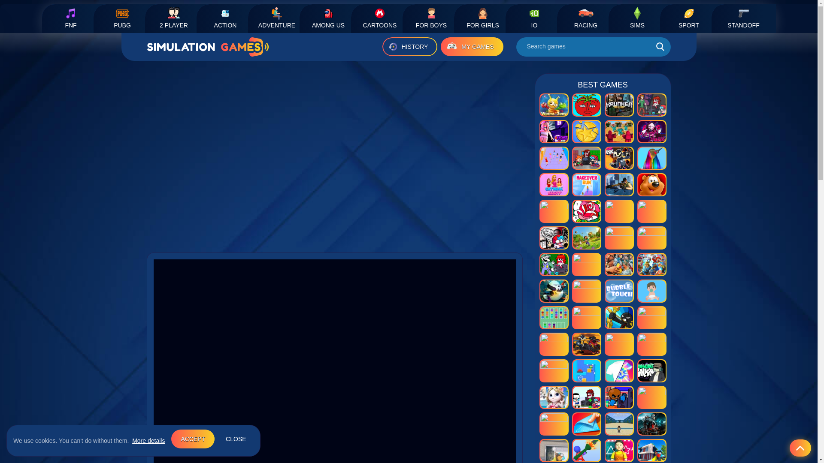 The width and height of the screenshot is (824, 463). What do you see at coordinates (554, 105) in the screenshot?
I see `Worms Zone` at bounding box center [554, 105].